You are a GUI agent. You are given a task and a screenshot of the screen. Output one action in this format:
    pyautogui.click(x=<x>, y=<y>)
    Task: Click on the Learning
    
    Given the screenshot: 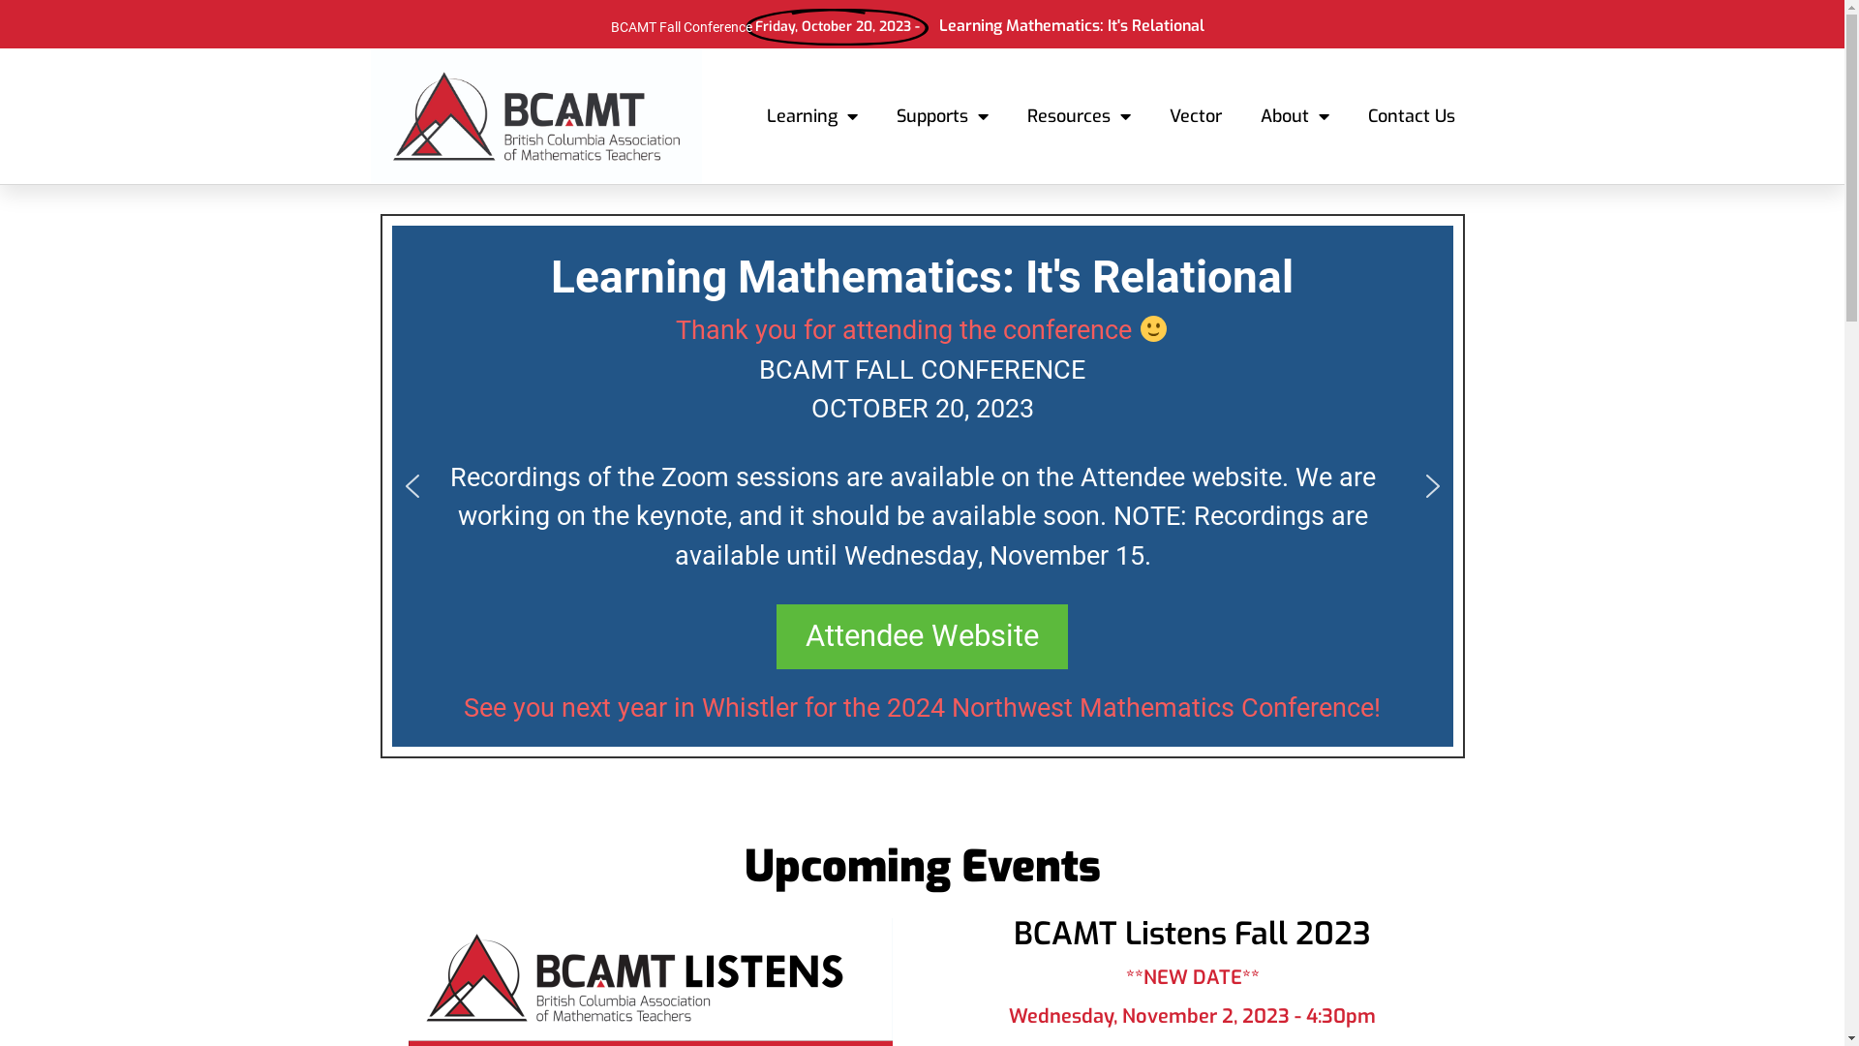 What is the action you would take?
    pyautogui.click(x=812, y=116)
    